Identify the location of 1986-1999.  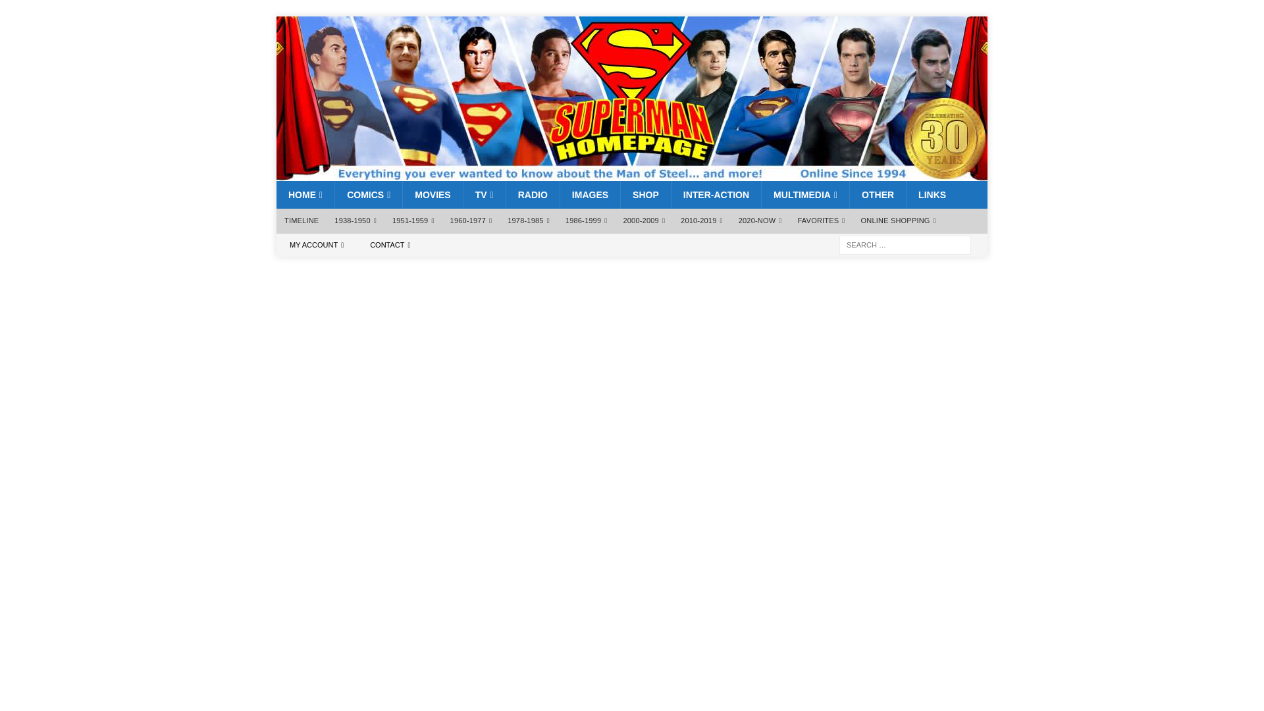
(586, 221).